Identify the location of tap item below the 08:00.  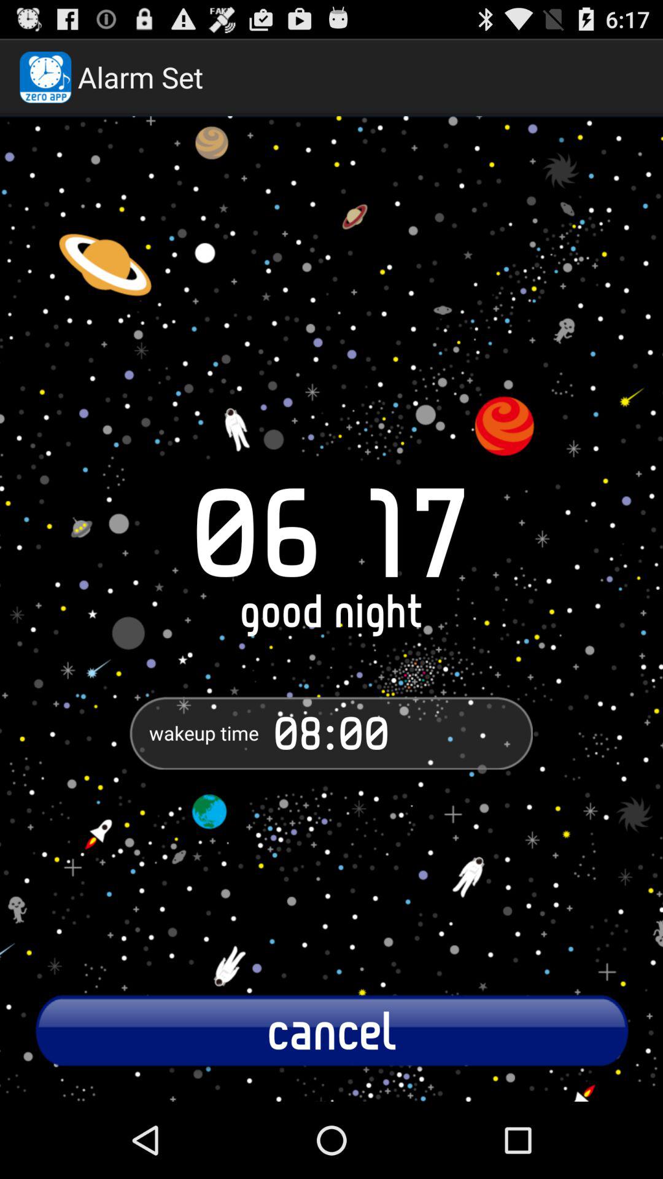
(331, 1030).